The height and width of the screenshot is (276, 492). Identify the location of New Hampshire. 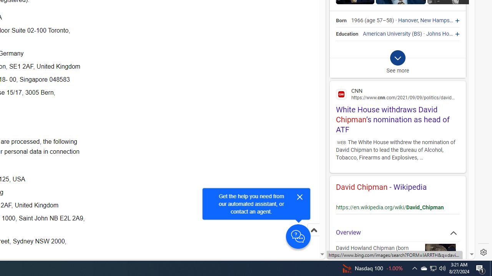
(439, 21).